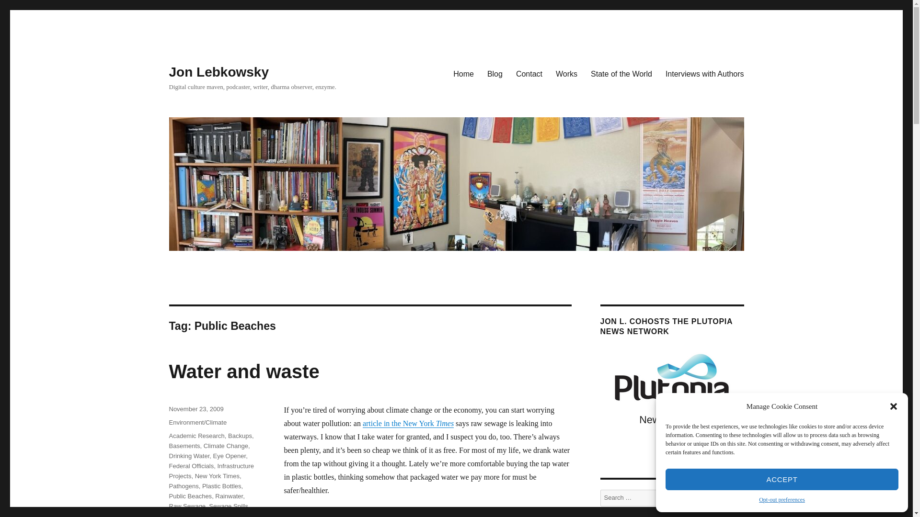 The width and height of the screenshot is (920, 517). I want to click on Works, so click(566, 73).